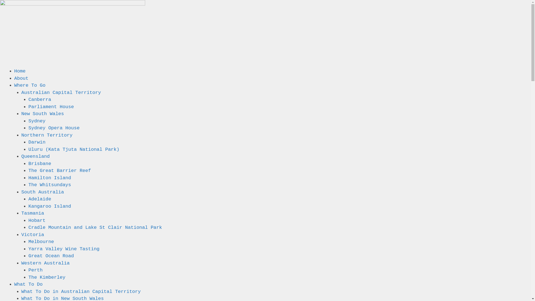 The image size is (535, 301). I want to click on About, so click(21, 79).